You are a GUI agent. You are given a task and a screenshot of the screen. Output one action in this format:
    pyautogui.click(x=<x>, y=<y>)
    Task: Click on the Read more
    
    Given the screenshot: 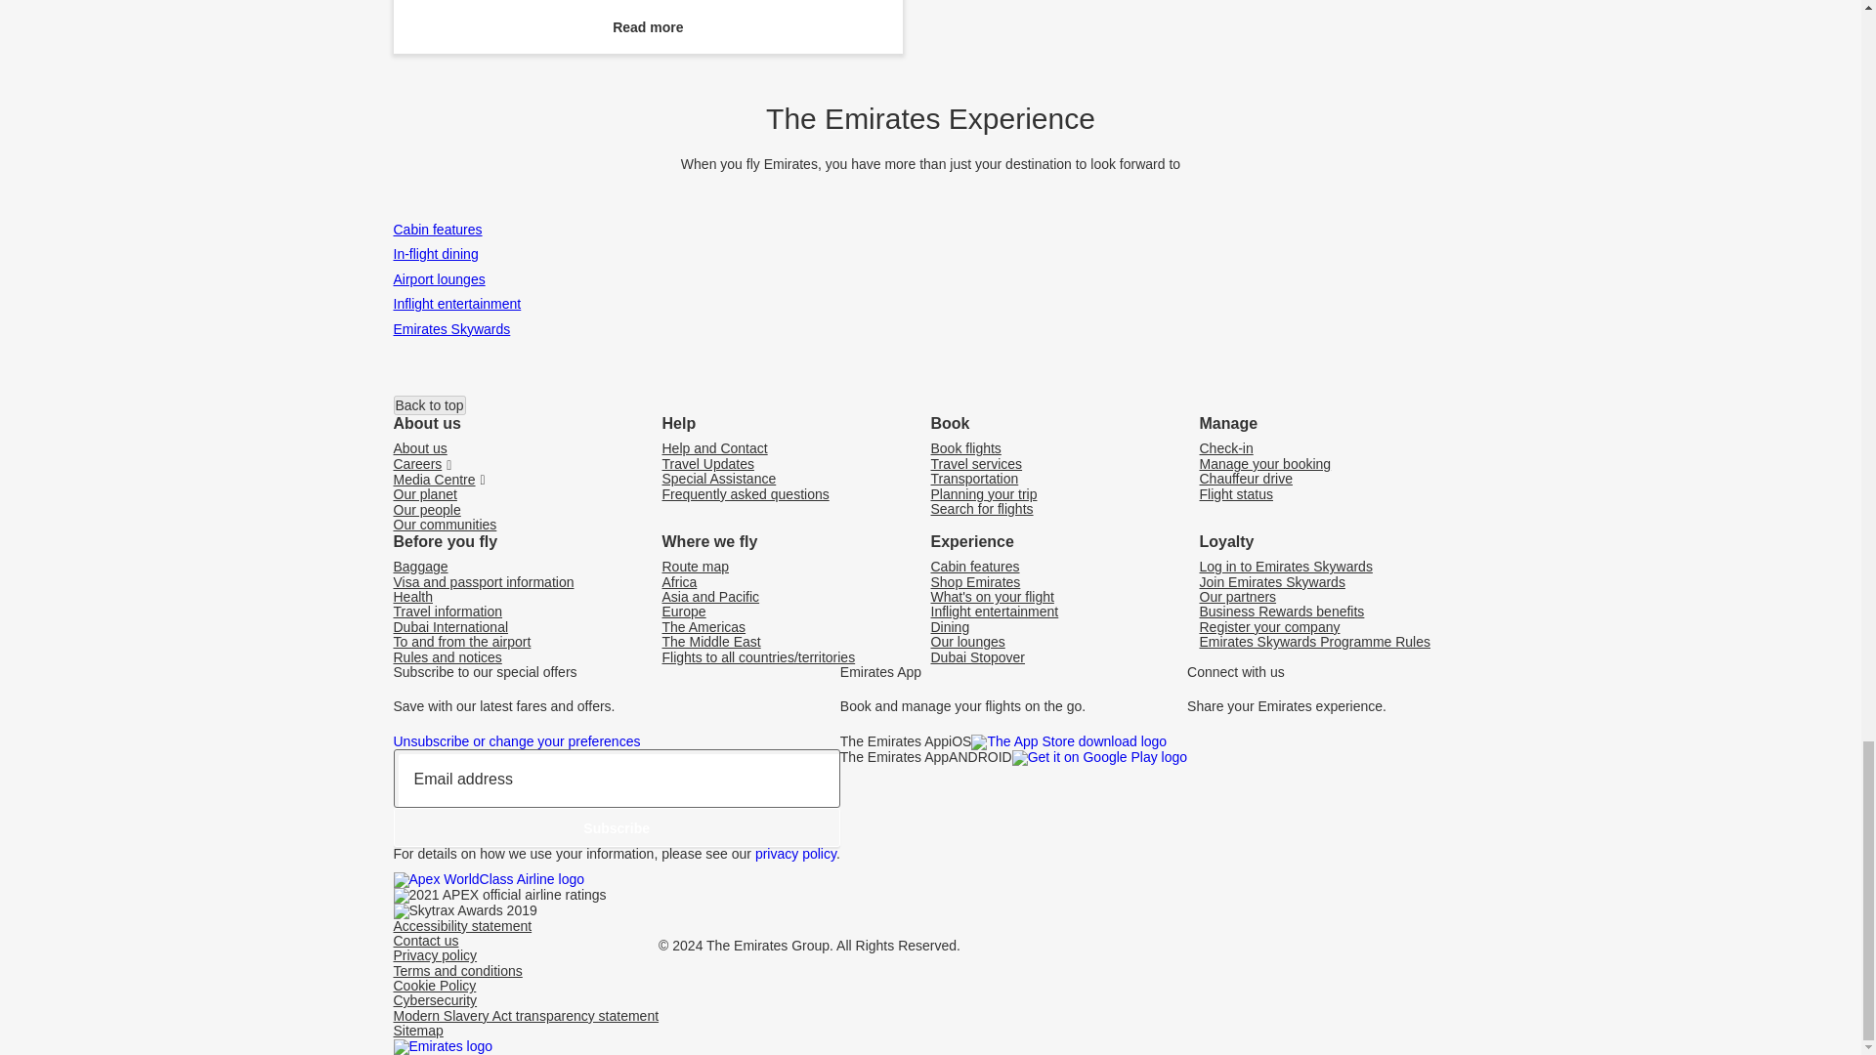 What is the action you would take?
    pyautogui.click(x=648, y=26)
    